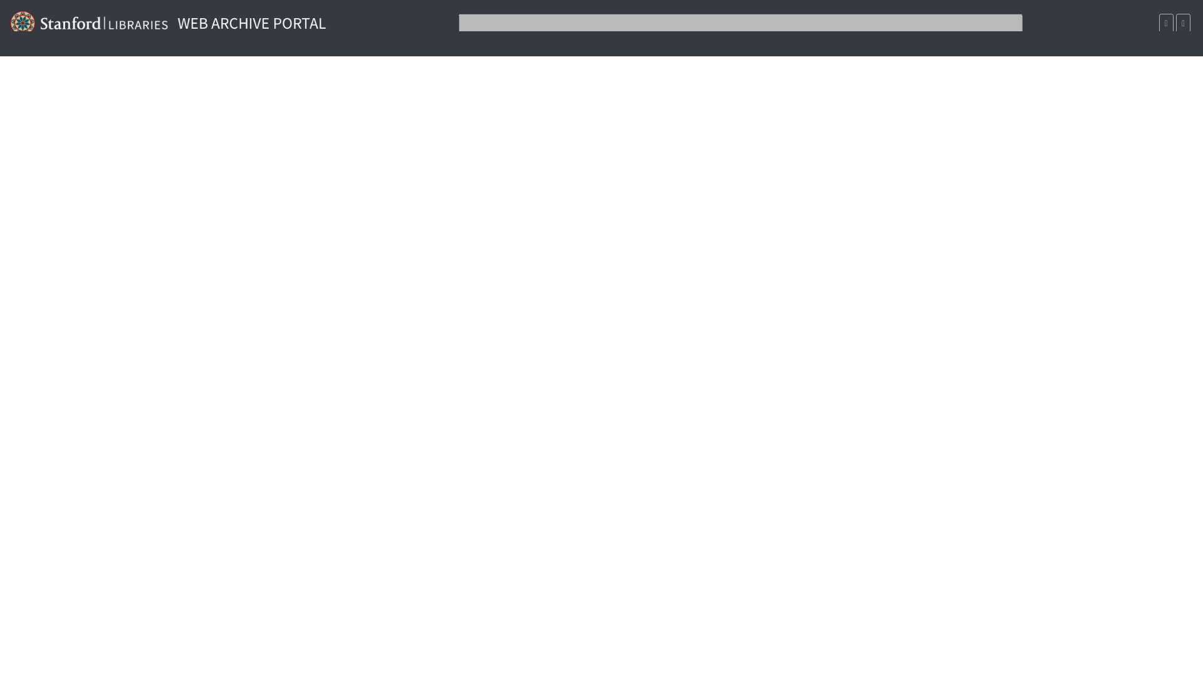 The height and width of the screenshot is (676, 1203). What do you see at coordinates (1183, 23) in the screenshot?
I see `Show timeline` at bounding box center [1183, 23].